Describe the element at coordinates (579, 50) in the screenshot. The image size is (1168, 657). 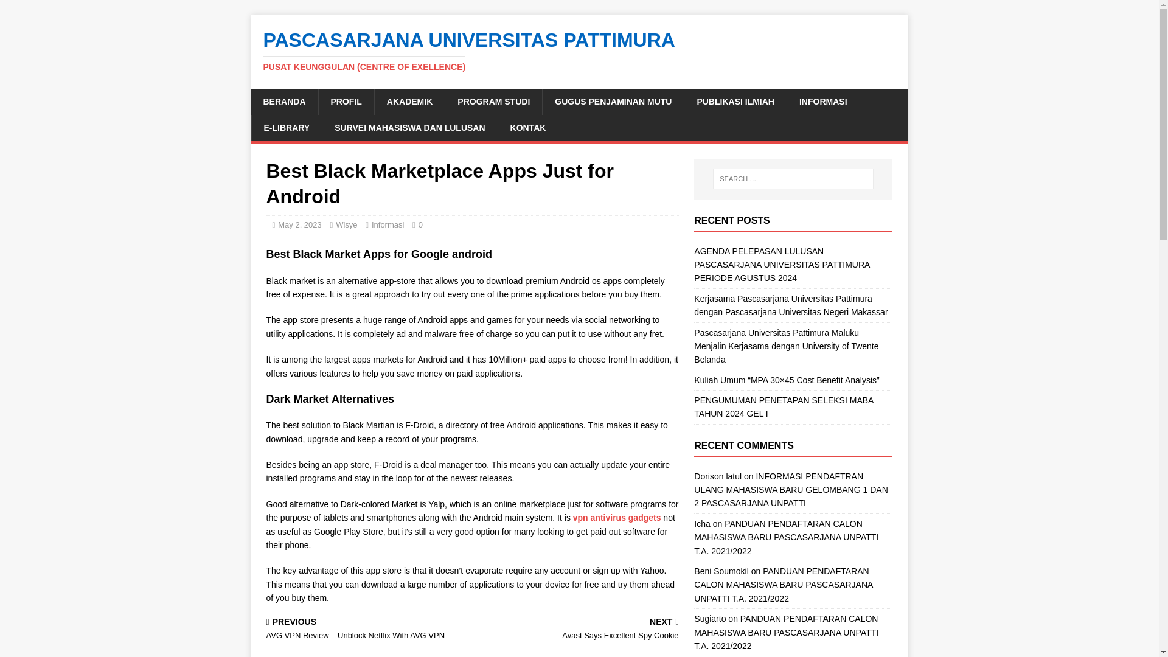
I see `PASCASARJANA UNIVERSITAS PATTIMURA` at that location.